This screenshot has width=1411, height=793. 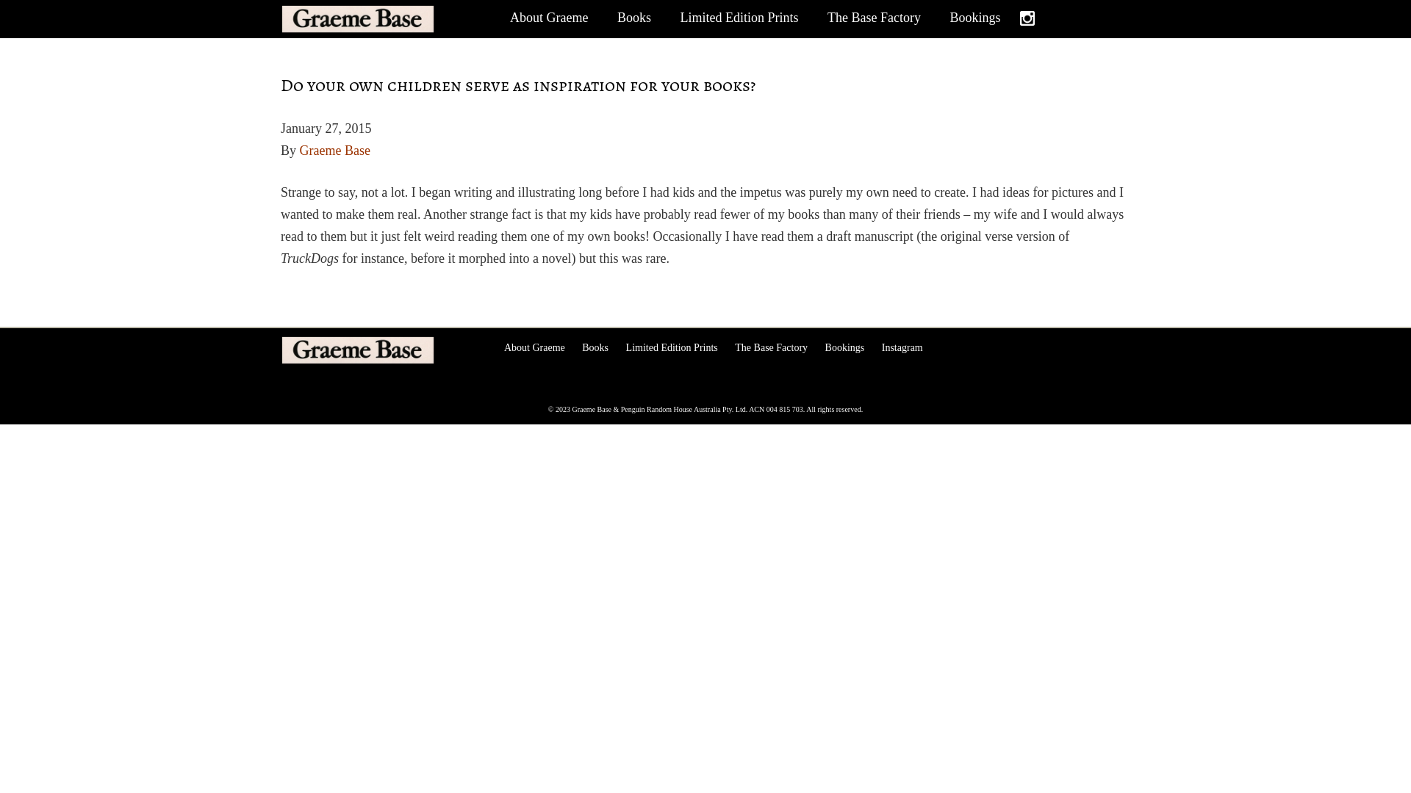 I want to click on About Graeme, so click(x=535, y=348).